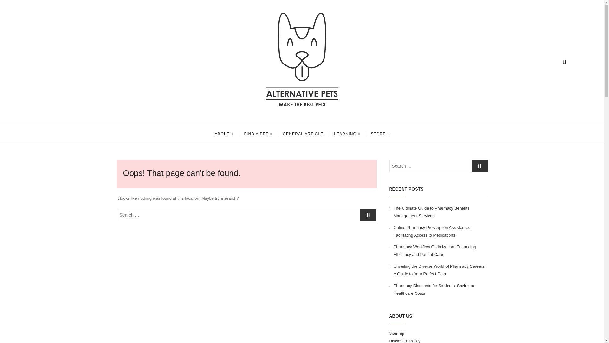 This screenshot has height=343, width=609. What do you see at coordinates (258, 134) in the screenshot?
I see `FIND A PET` at bounding box center [258, 134].